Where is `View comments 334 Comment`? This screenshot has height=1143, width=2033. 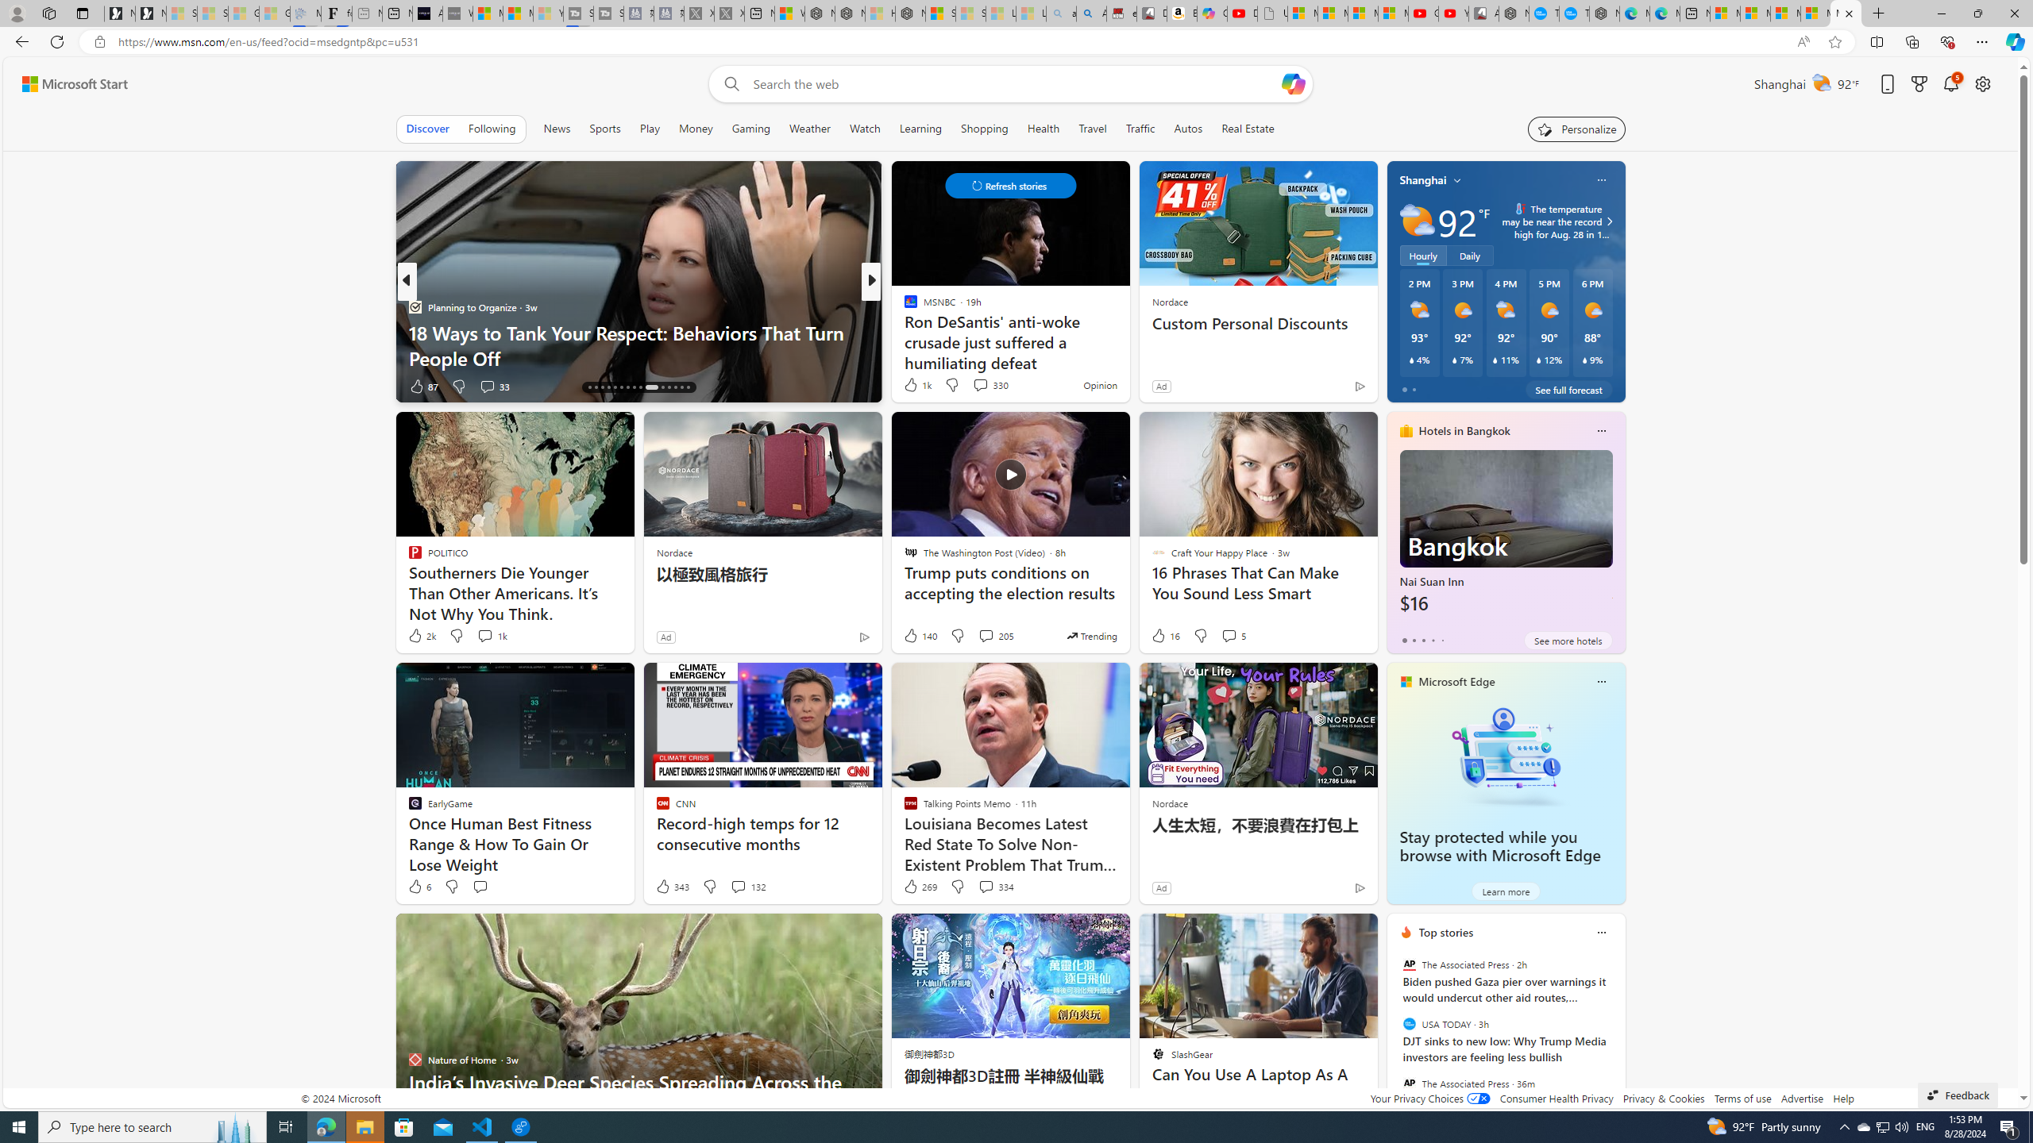
View comments 334 Comment is located at coordinates (996, 886).